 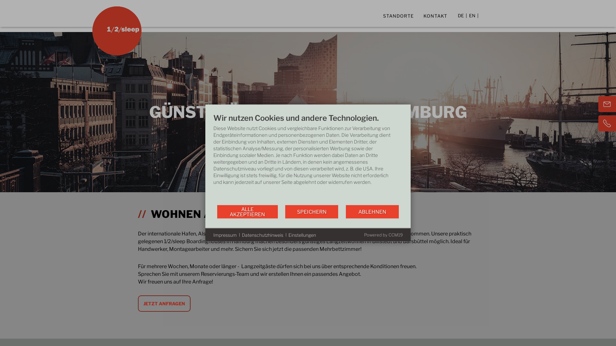 I want to click on STANDORTE, so click(x=398, y=16).